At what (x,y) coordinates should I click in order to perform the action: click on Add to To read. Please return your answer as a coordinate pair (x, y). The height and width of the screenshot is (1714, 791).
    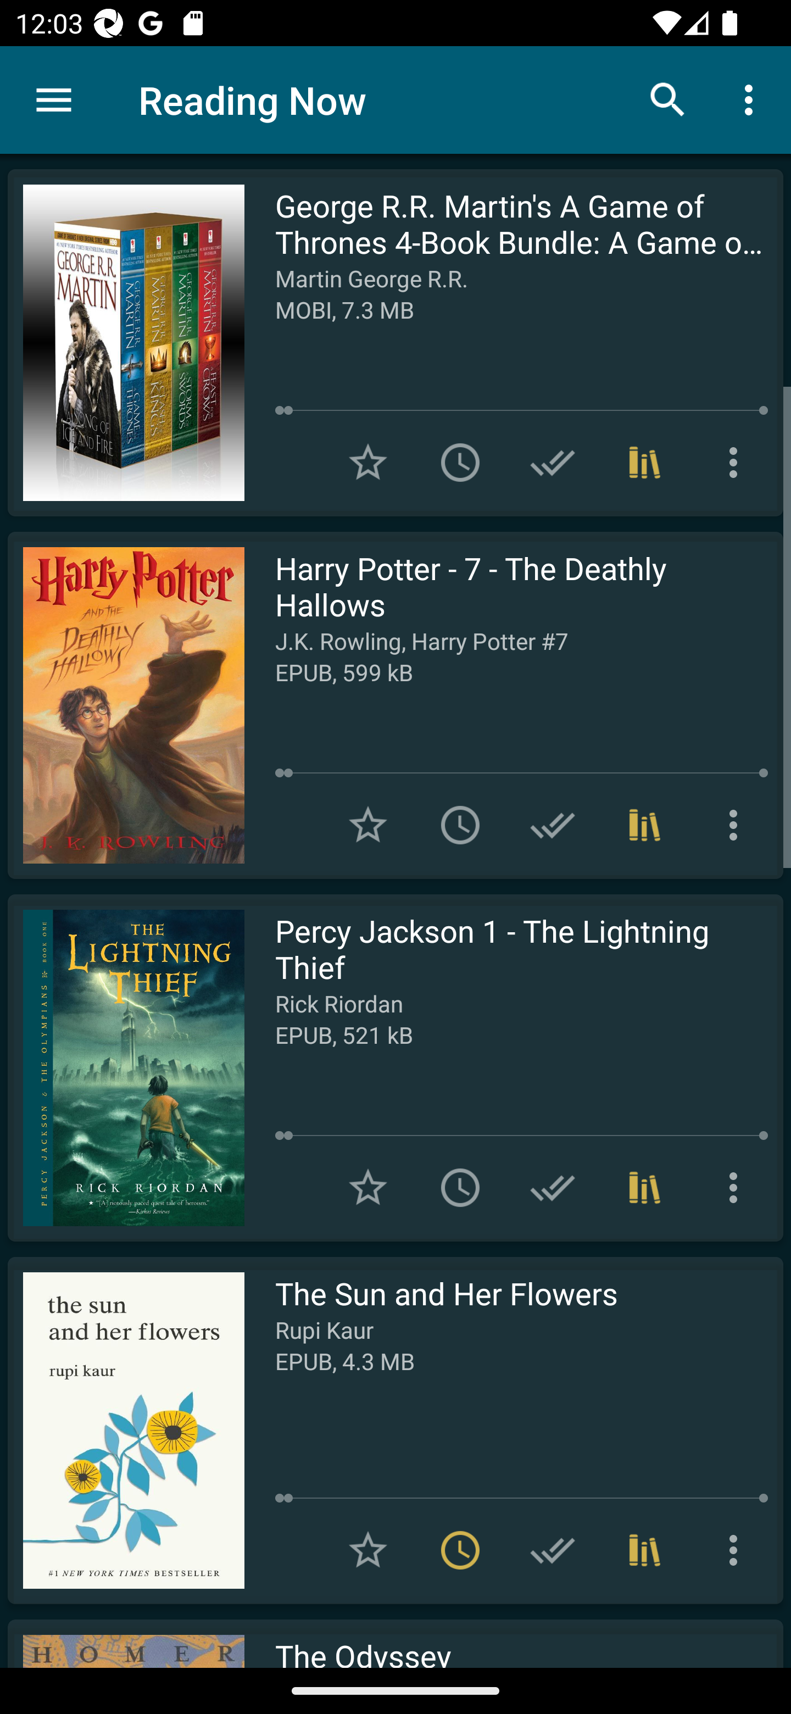
    Looking at the image, I should click on (460, 463).